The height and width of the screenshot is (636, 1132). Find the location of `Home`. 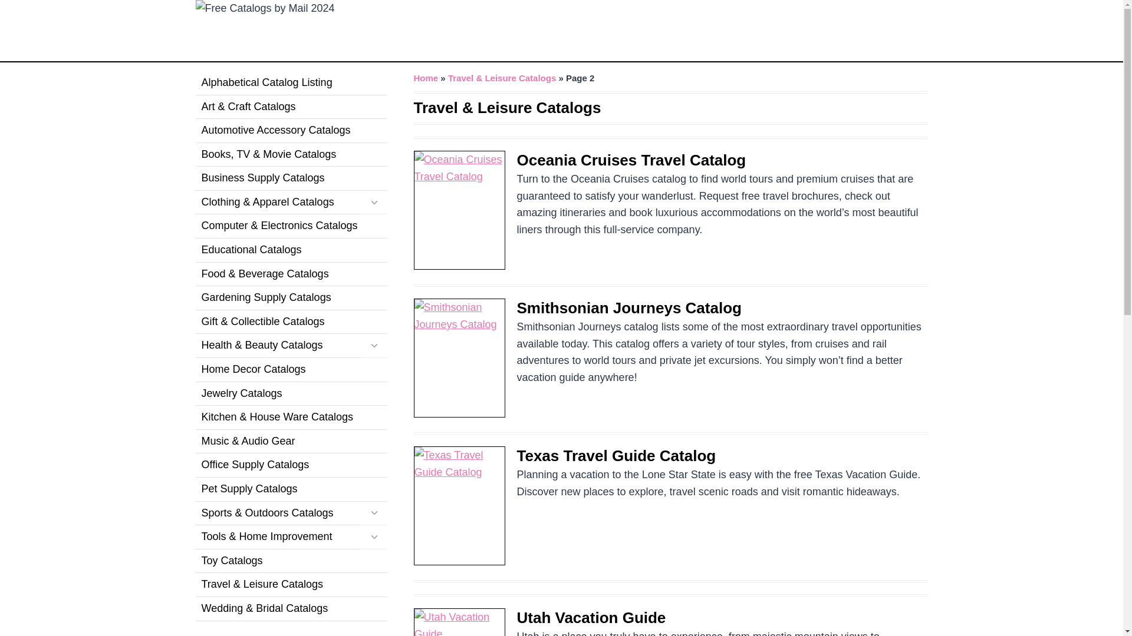

Home is located at coordinates (426, 78).